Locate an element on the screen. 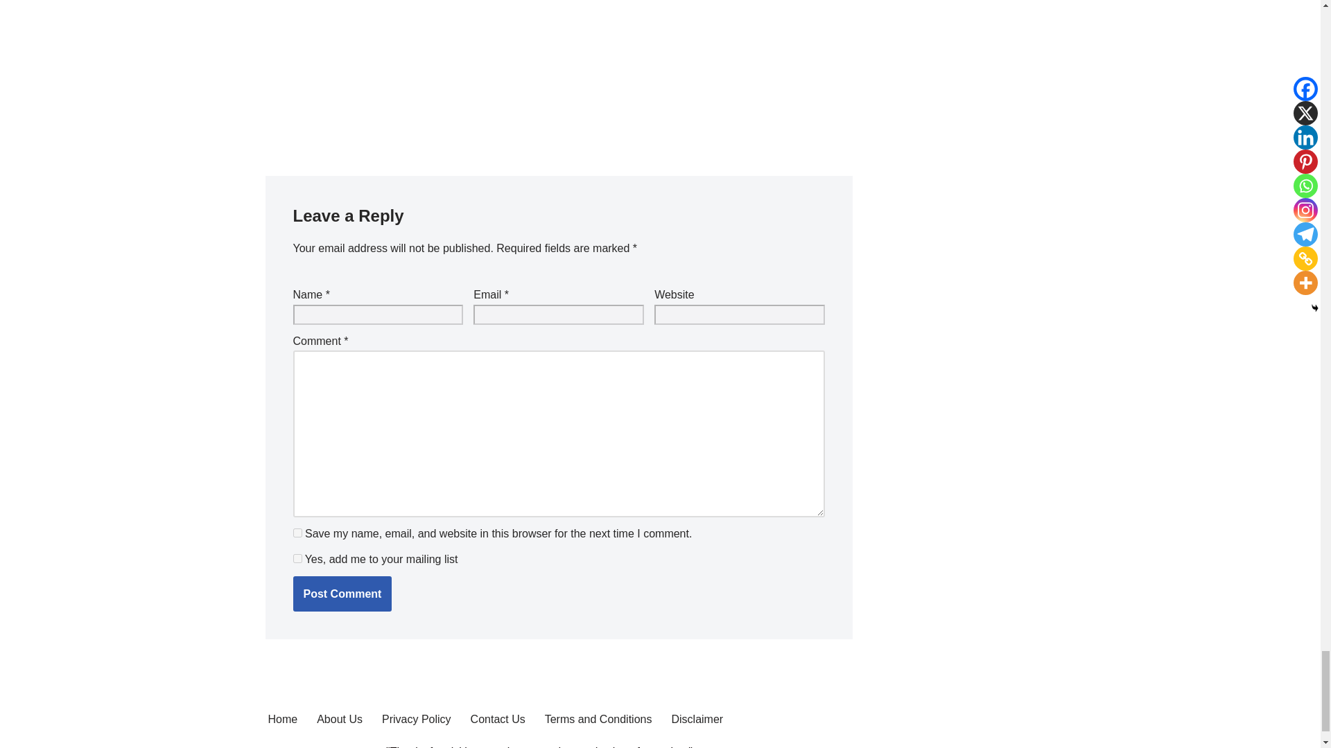  1 is located at coordinates (297, 558).